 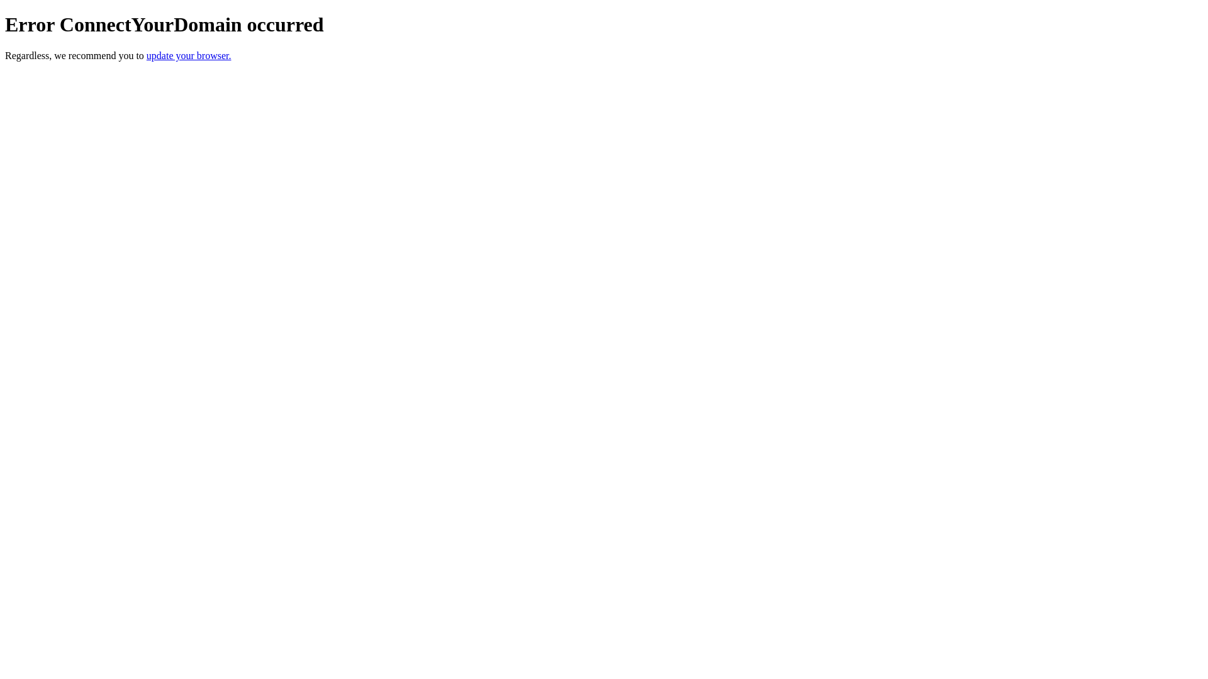 What do you see at coordinates (189, 55) in the screenshot?
I see `update your browser.` at bounding box center [189, 55].